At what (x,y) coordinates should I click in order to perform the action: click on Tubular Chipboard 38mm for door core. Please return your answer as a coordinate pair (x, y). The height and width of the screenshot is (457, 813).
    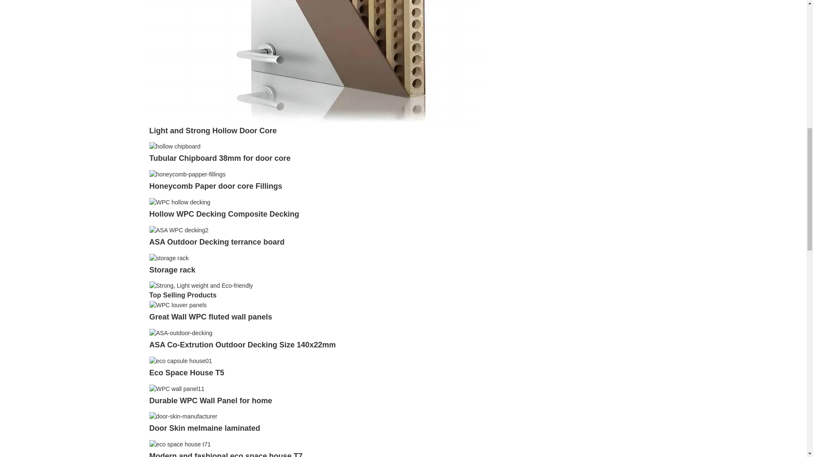
    Looking at the image, I should click on (219, 158).